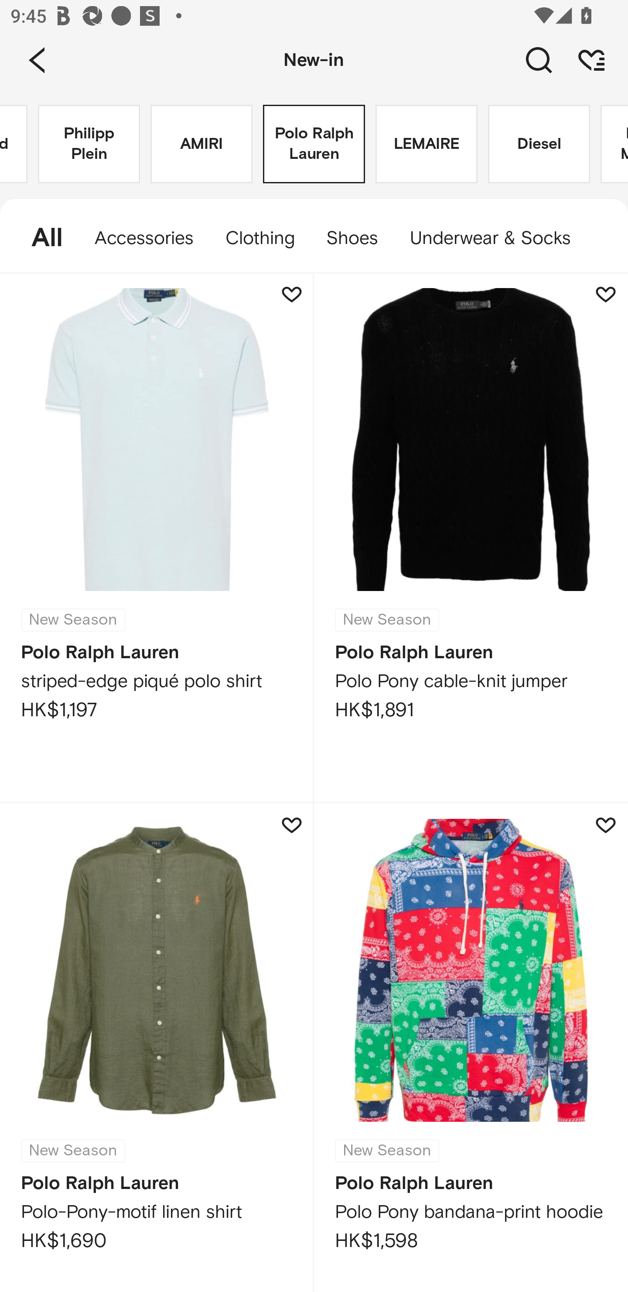 The image size is (628, 1292). What do you see at coordinates (352, 238) in the screenshot?
I see `Shoes` at bounding box center [352, 238].